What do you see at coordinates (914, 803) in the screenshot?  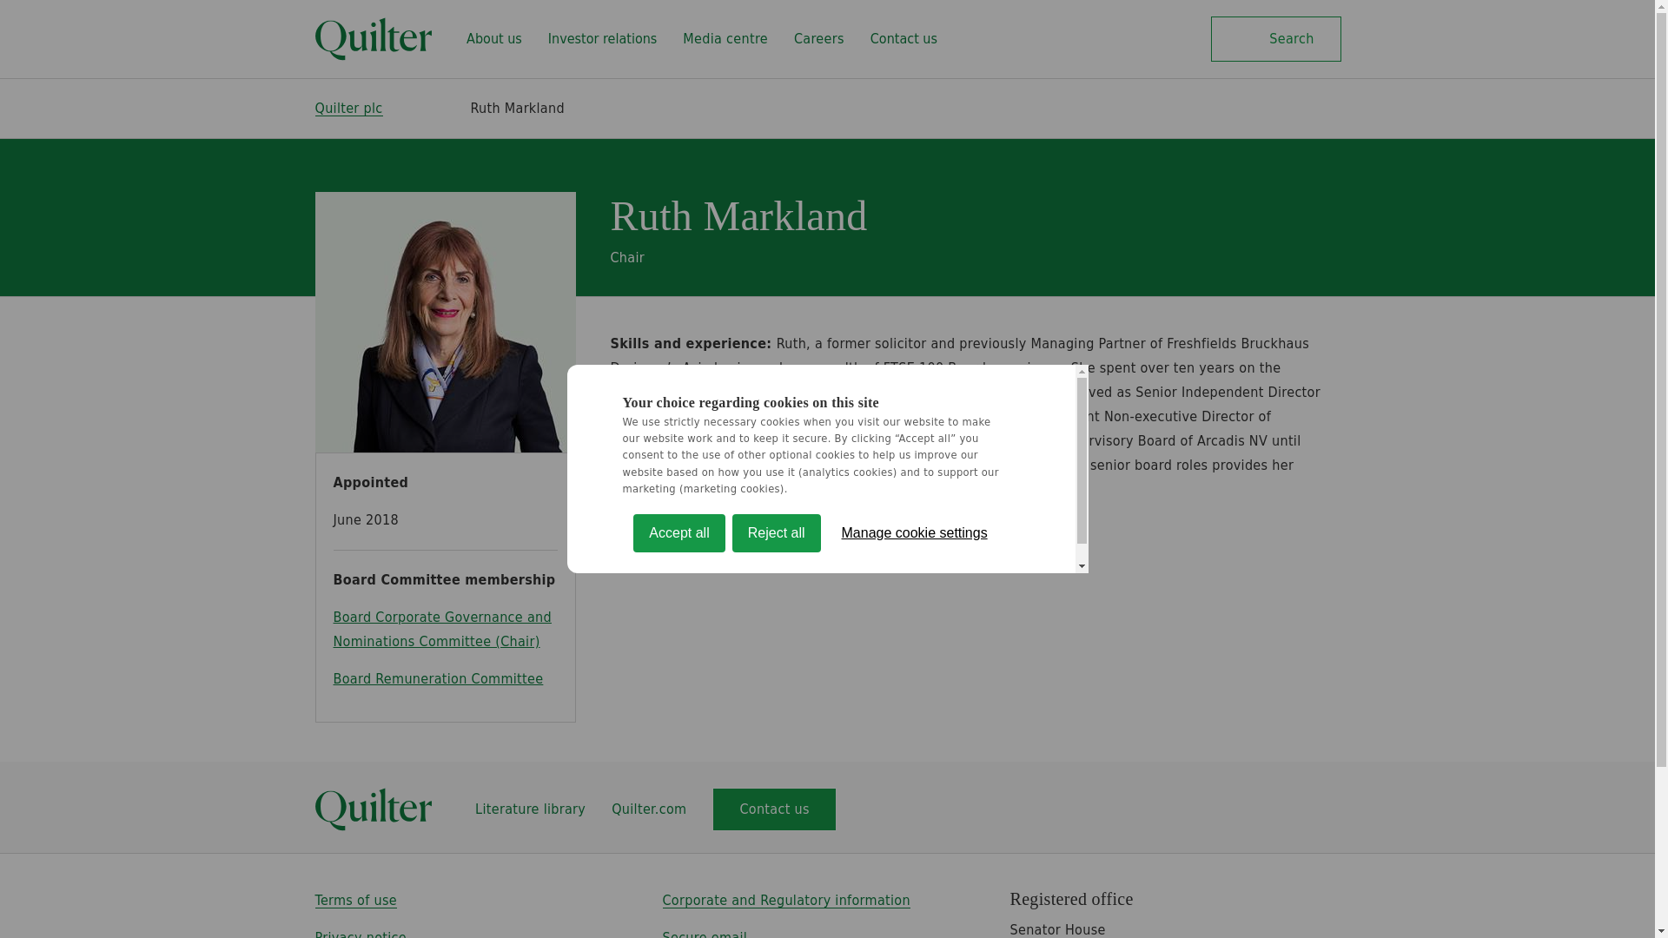 I see `Manage cookie settings` at bounding box center [914, 803].